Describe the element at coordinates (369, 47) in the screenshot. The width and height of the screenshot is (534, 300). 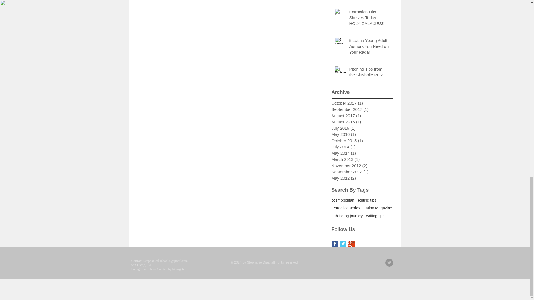
I see `5 Latina Young Adult Authors You Need on Your Radar` at that location.